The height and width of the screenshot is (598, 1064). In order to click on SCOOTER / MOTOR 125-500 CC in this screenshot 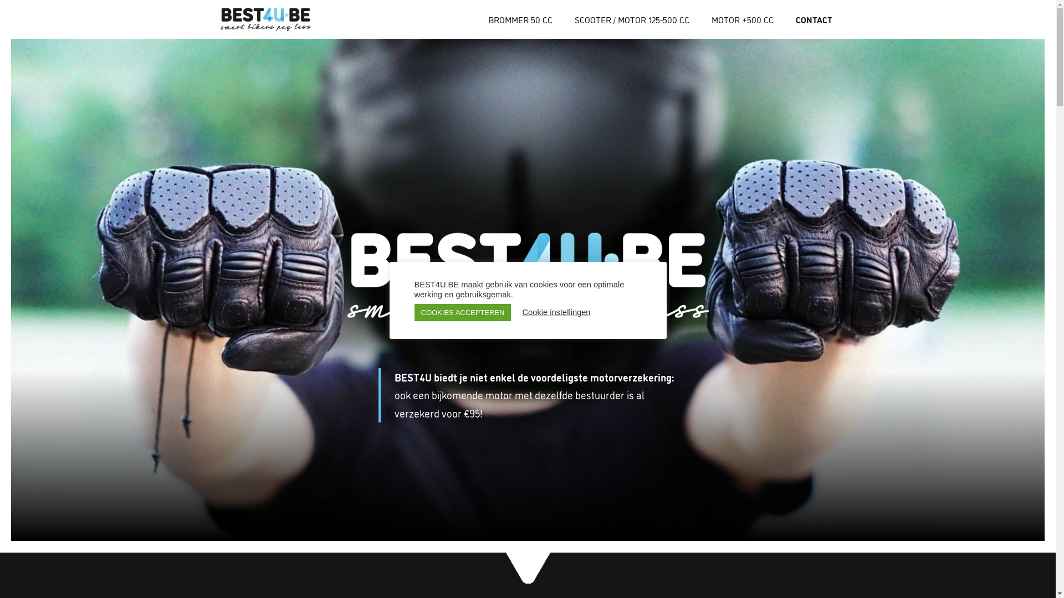, I will do `click(632, 19)`.